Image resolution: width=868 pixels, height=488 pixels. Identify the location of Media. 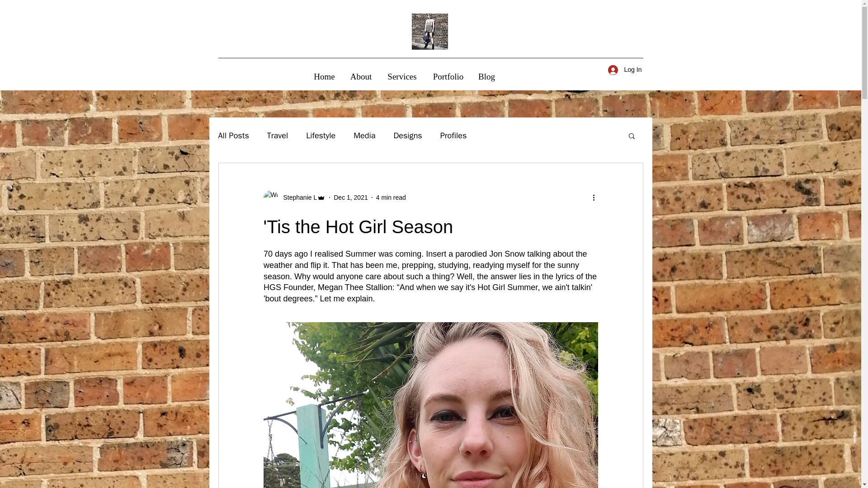
(364, 136).